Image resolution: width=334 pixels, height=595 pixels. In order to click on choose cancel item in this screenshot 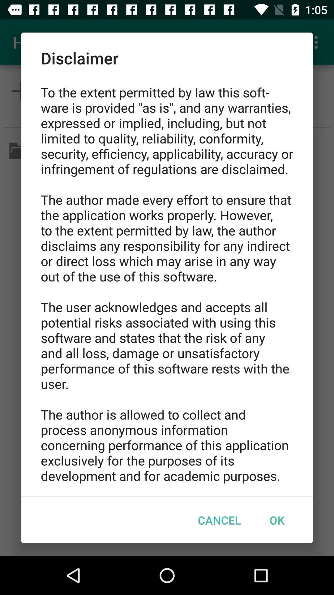, I will do `click(220, 520)`.